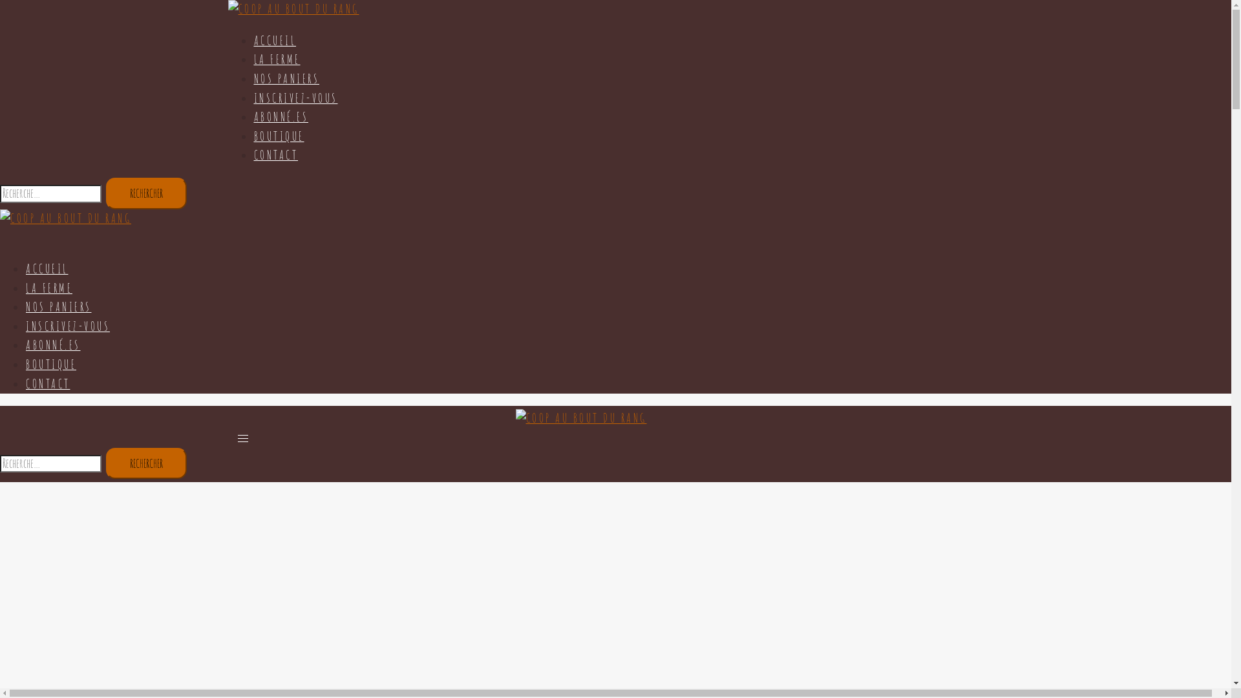  Describe the element at coordinates (286, 79) in the screenshot. I see `NOS PANIERS` at that location.